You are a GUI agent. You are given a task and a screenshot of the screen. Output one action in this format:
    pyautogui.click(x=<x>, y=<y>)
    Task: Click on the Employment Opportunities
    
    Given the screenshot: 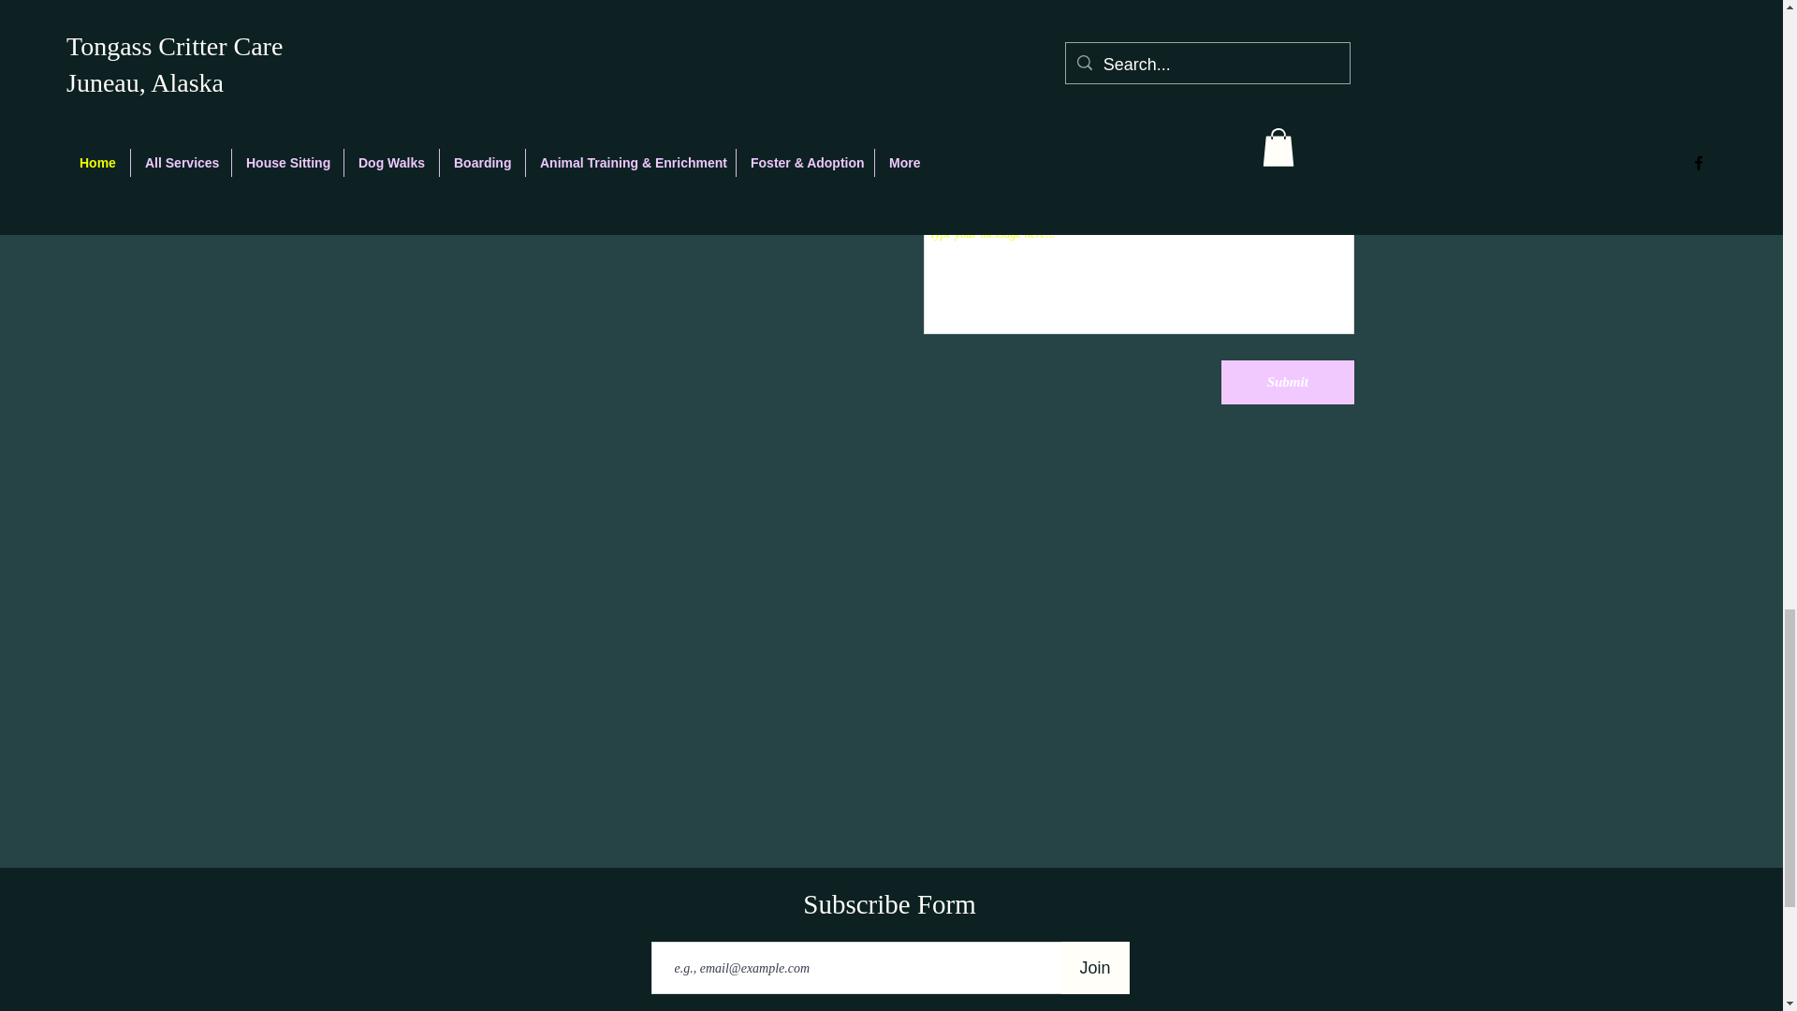 What is the action you would take?
    pyautogui.click(x=446, y=7)
    